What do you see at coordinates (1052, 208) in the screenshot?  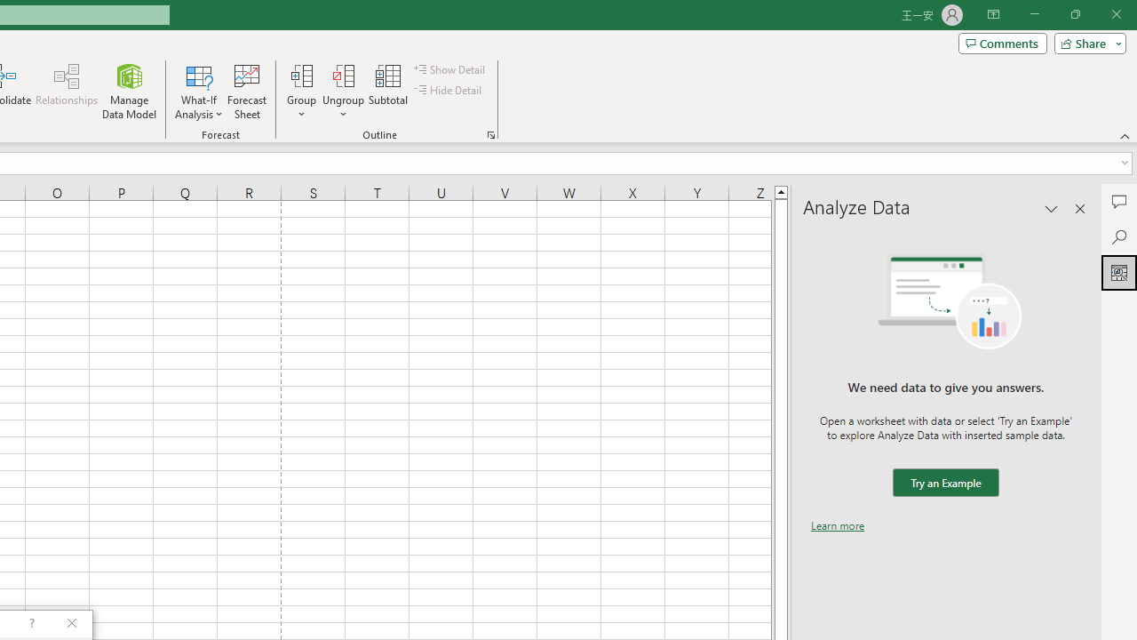 I see `Task Pane Options` at bounding box center [1052, 208].